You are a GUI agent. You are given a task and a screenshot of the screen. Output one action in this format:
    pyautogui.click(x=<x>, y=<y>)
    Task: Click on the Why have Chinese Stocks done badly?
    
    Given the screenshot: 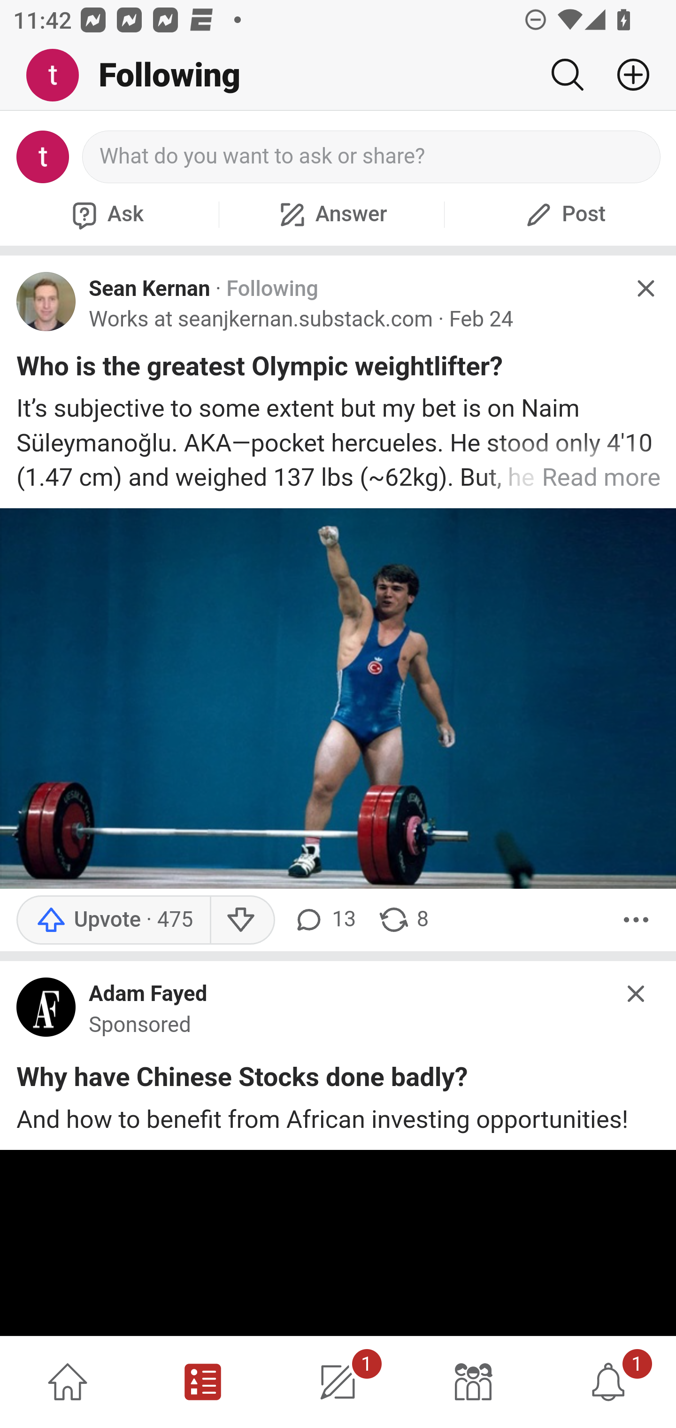 What is the action you would take?
    pyautogui.click(x=242, y=1080)
    